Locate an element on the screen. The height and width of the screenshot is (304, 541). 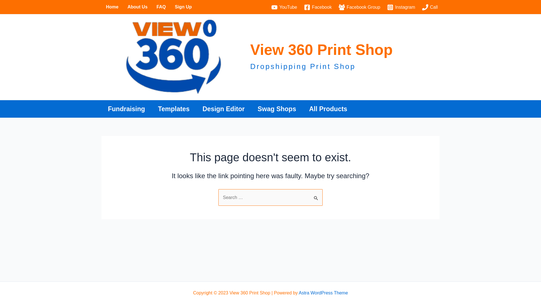
Home is located at coordinates (112, 7).